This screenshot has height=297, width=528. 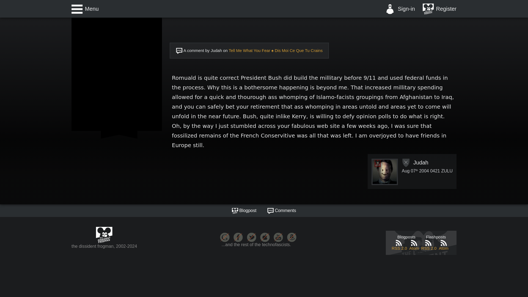 I want to click on Sign-in, so click(x=400, y=9).